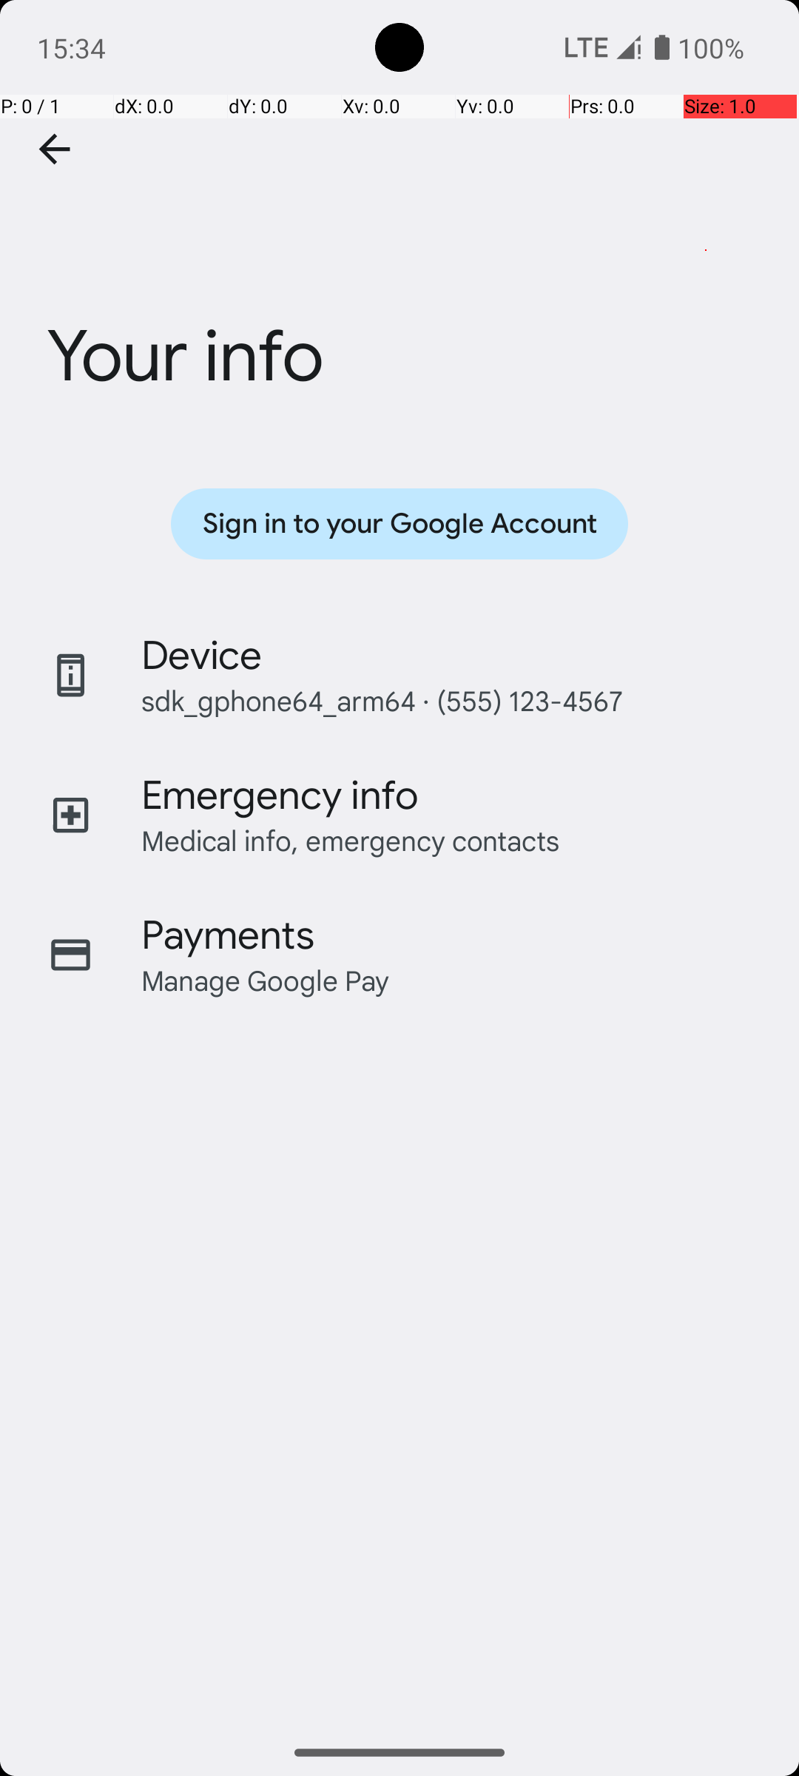 The height and width of the screenshot is (1776, 799). I want to click on Medical info, emergency contacts, so click(351, 841).